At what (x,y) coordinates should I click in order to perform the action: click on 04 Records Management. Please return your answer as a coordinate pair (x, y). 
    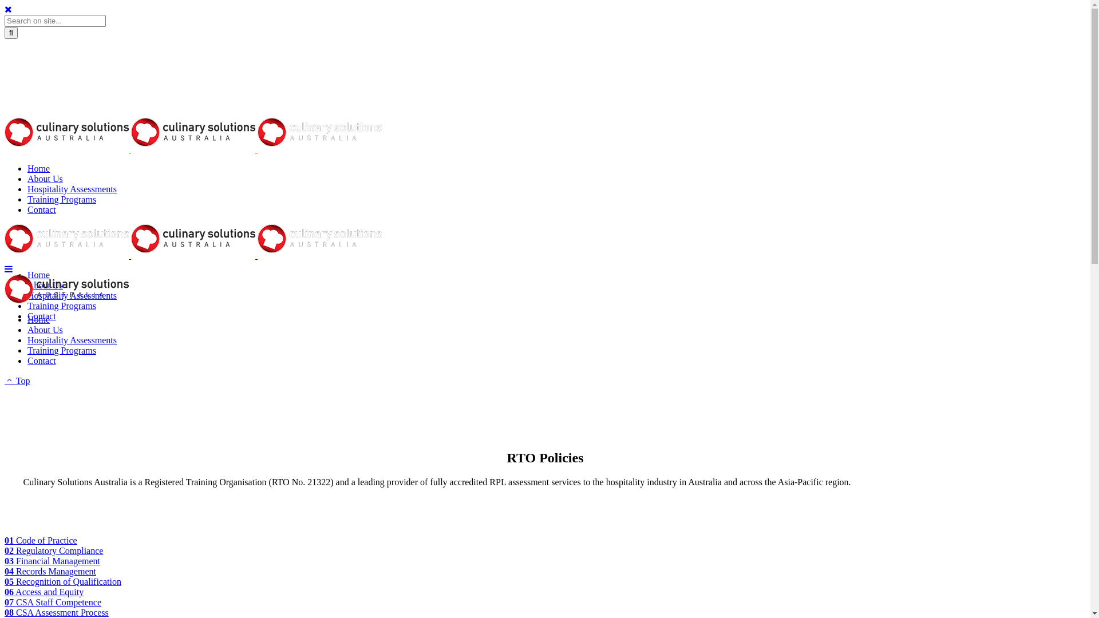
    Looking at the image, I should click on (50, 571).